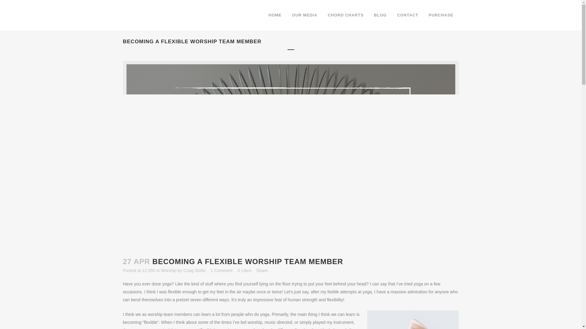 This screenshot has height=329, width=586. Describe the element at coordinates (388, 188) in the screenshot. I see `6 topics` at that location.